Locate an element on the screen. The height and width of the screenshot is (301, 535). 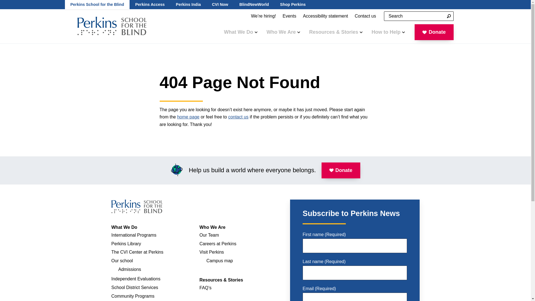
Shop Perkins is located at coordinates (112, 26).